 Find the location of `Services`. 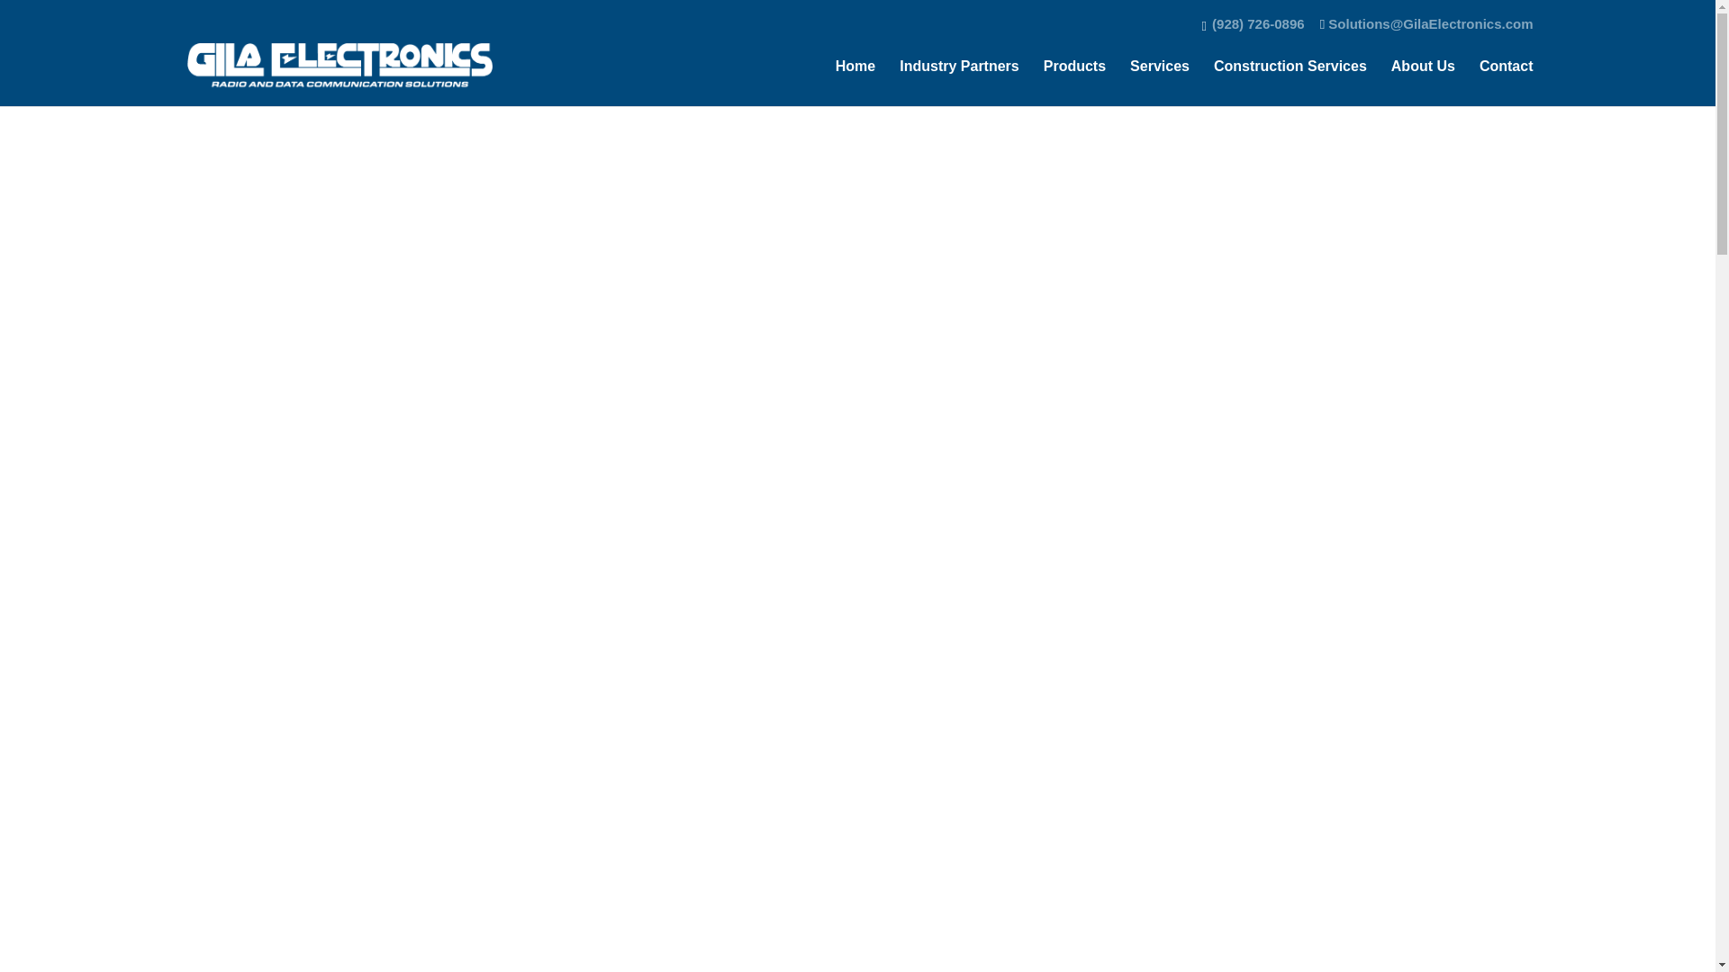

Services is located at coordinates (1160, 83).